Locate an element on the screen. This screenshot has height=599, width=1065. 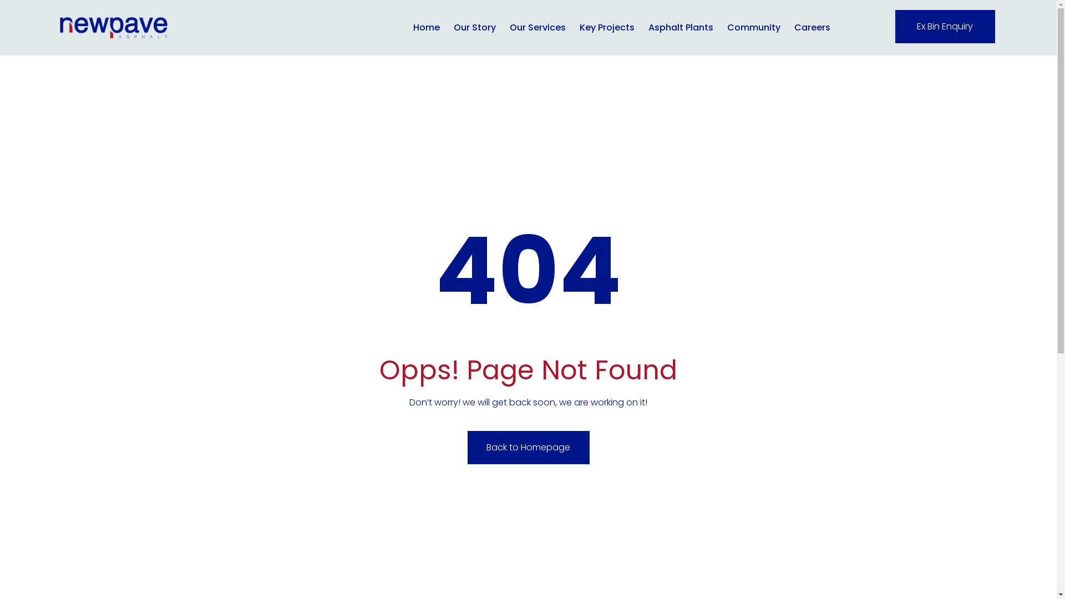
Our Services is located at coordinates (538, 28).